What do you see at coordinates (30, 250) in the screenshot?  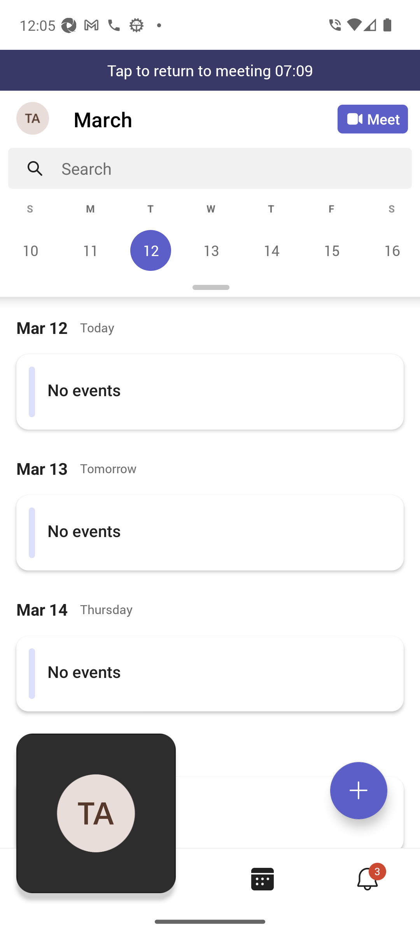 I see `Sunday, March 10 10` at bounding box center [30, 250].